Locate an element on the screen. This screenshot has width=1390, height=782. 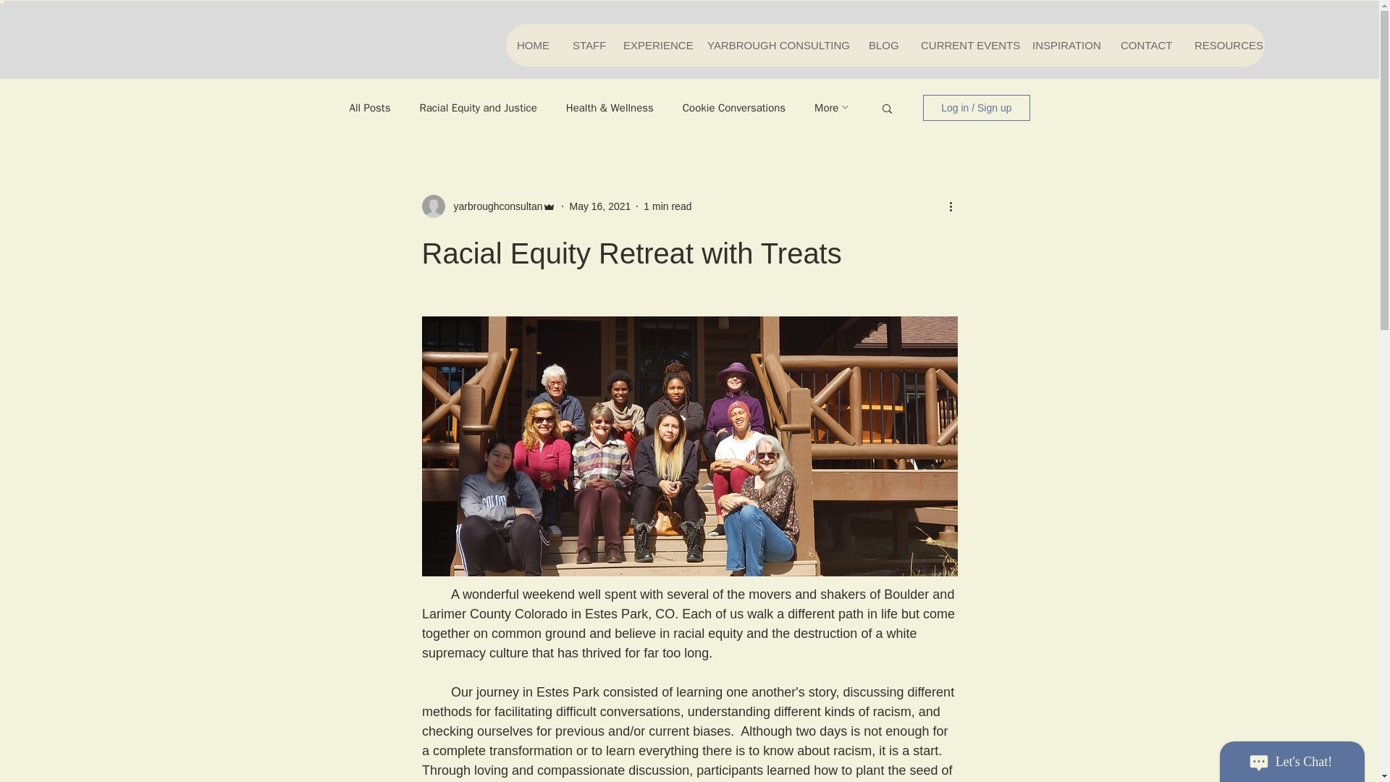
May 16, 2021 is located at coordinates (599, 206).